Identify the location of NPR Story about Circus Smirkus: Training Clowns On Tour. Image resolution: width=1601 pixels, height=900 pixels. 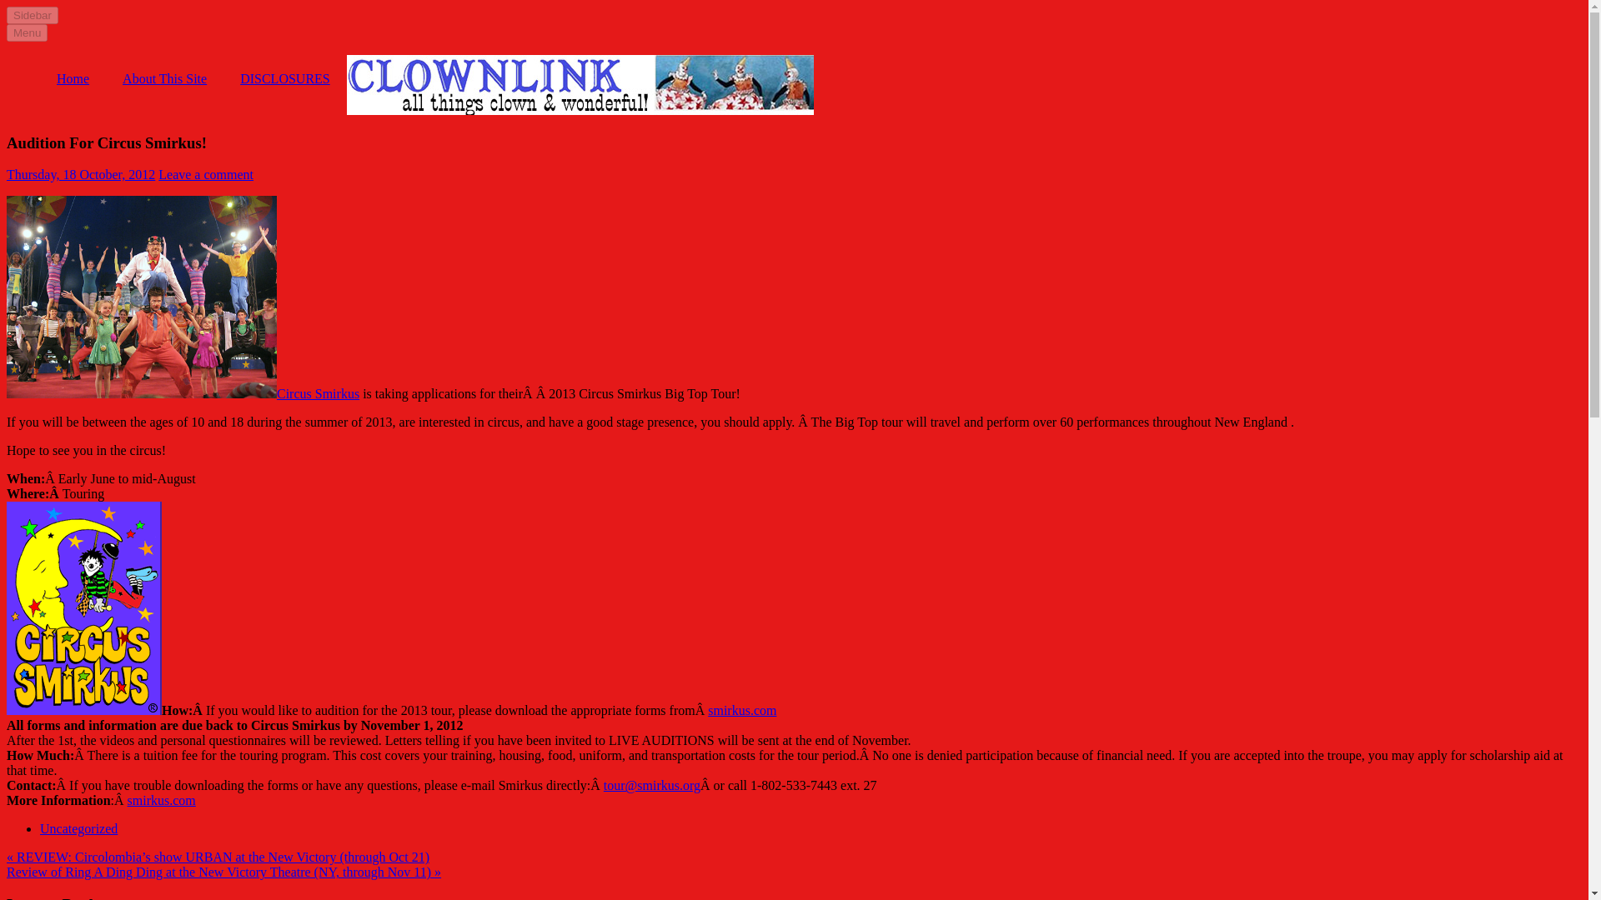
(182, 393).